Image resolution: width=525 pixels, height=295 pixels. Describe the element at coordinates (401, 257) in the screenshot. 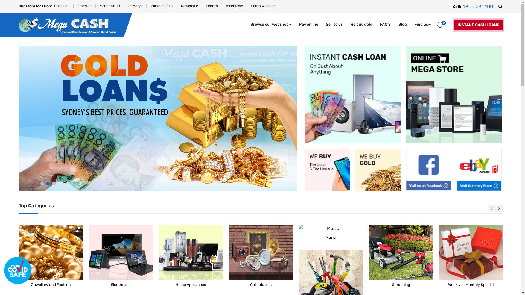

I see `Gardening` at that location.